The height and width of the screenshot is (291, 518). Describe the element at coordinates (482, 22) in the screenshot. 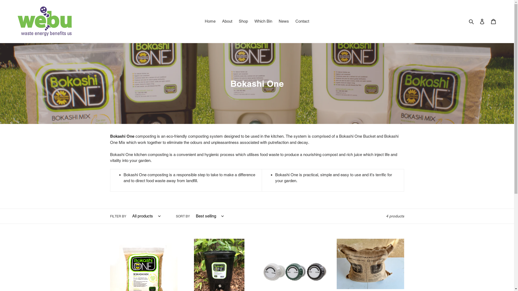

I see `Log in` at that location.